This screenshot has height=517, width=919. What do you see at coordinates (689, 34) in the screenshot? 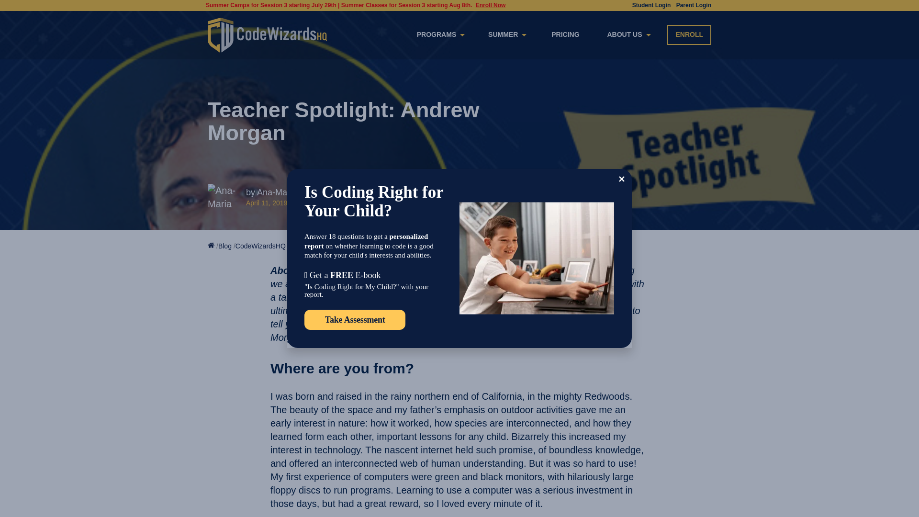
I see `ENROLL` at bounding box center [689, 34].